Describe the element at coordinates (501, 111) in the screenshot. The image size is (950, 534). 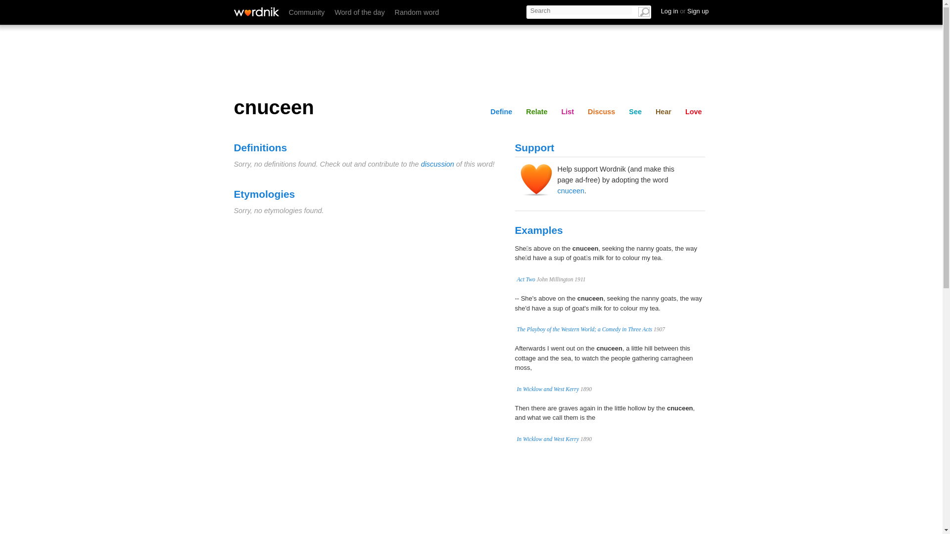
I see `Define` at that location.